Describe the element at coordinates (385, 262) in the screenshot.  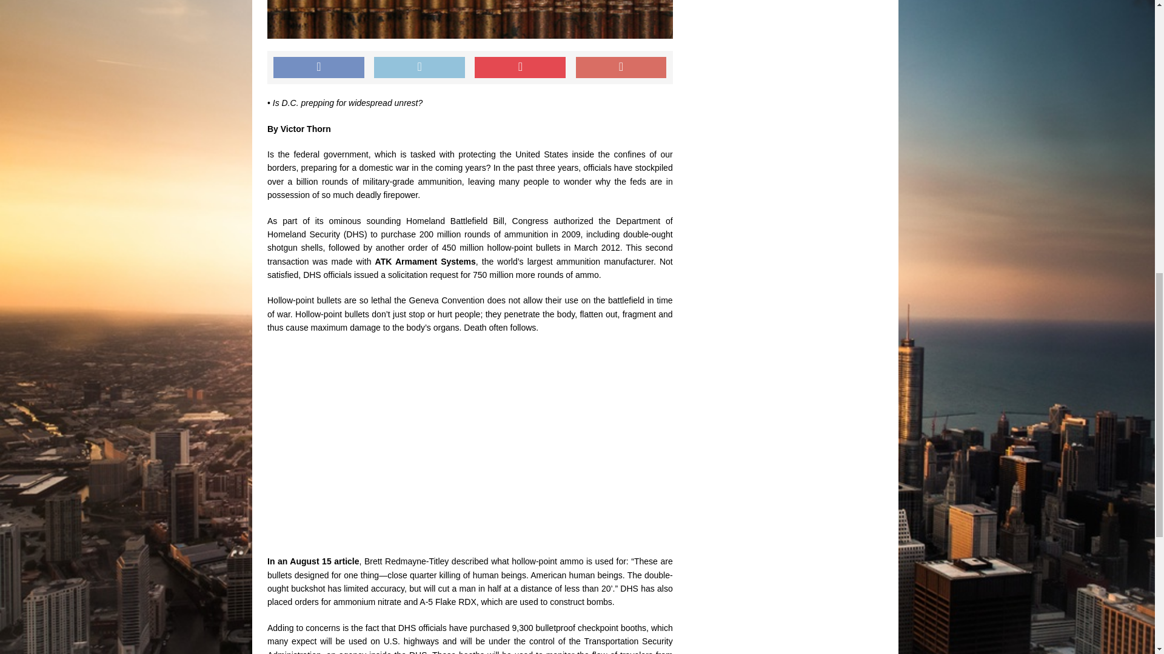
I see `ATK` at that location.